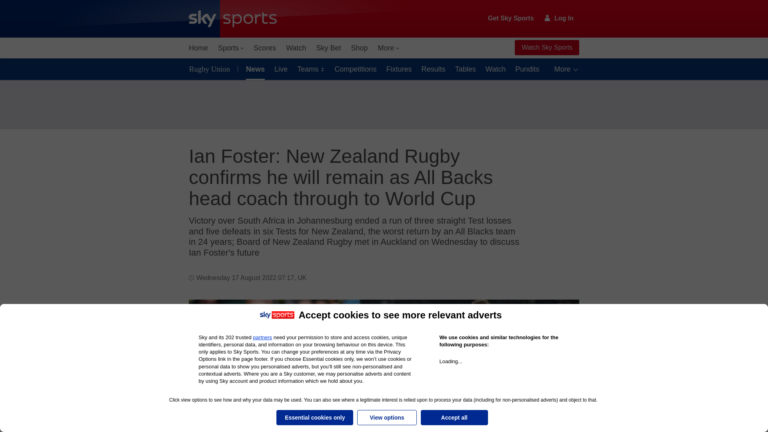  What do you see at coordinates (559, 18) in the screenshot?
I see `Log In` at bounding box center [559, 18].